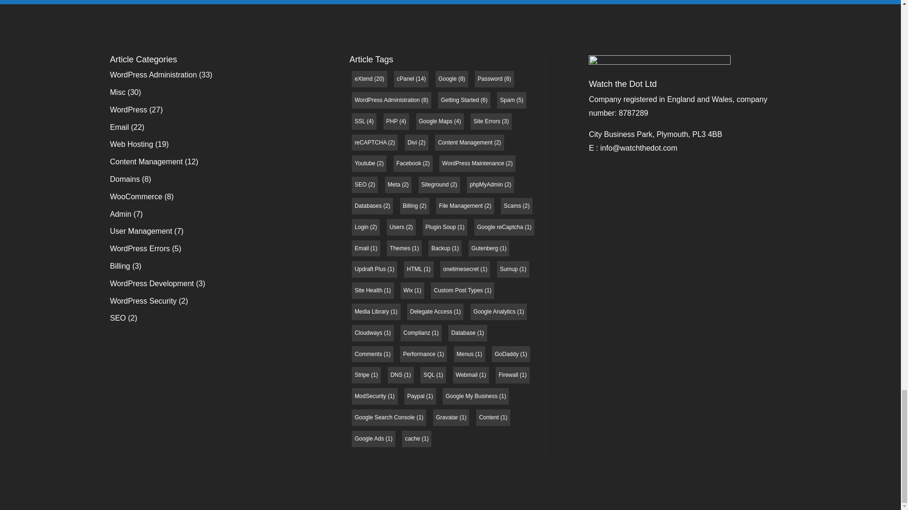  What do you see at coordinates (129, 110) in the screenshot?
I see `WordPress` at bounding box center [129, 110].